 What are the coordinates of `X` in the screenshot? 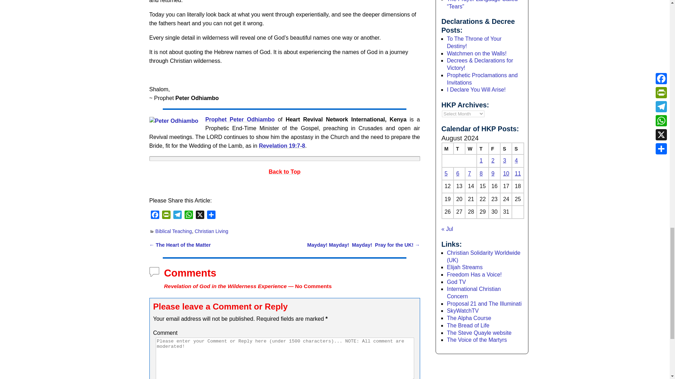 It's located at (200, 216).